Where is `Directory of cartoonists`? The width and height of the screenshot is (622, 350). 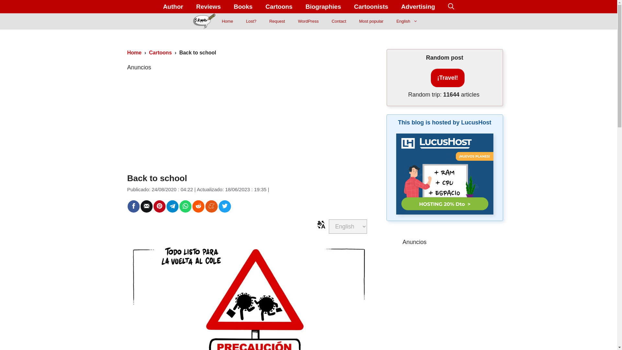
Directory of cartoonists is located at coordinates (371, 6).